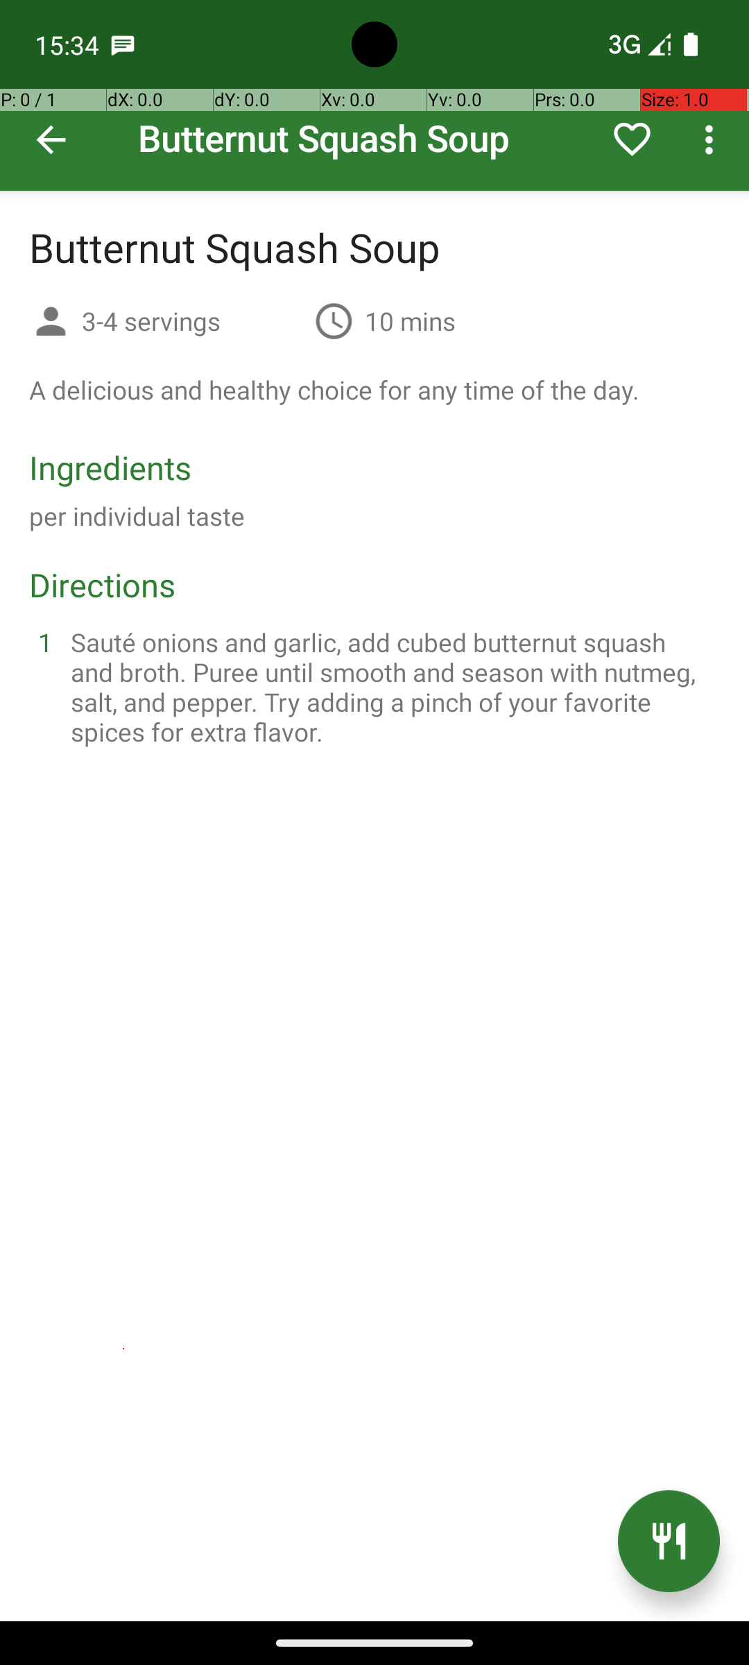 This screenshot has width=749, height=1665. I want to click on per individual taste, so click(137, 516).